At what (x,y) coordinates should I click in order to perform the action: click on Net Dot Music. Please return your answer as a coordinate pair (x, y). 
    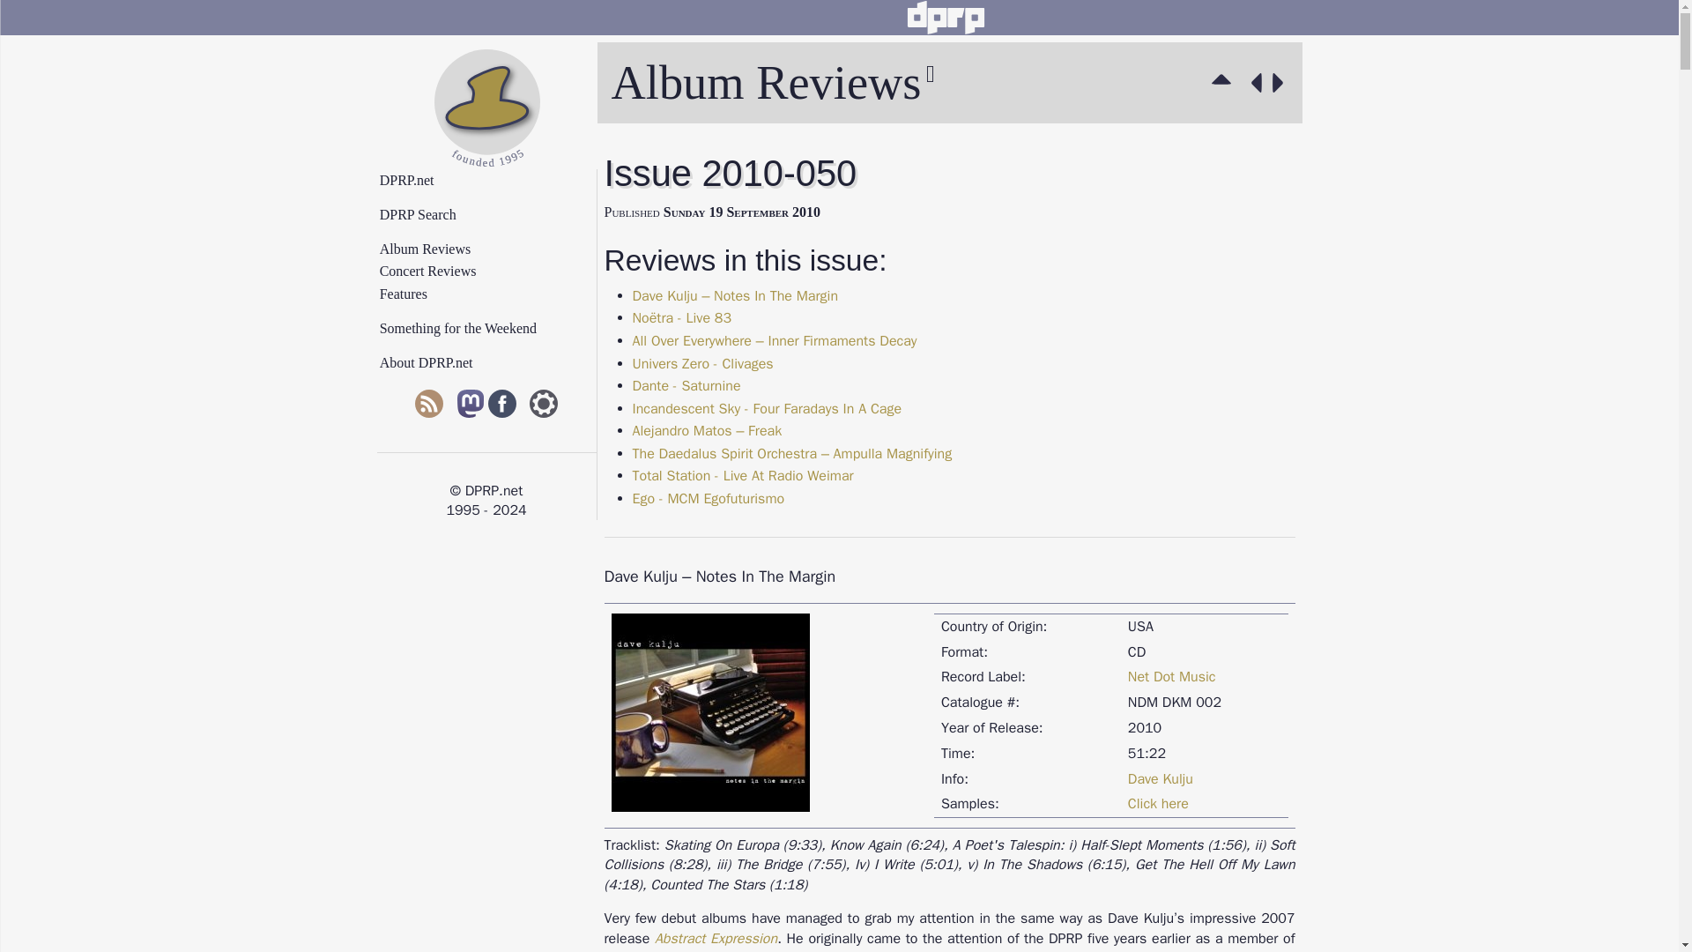
    Looking at the image, I should click on (1172, 677).